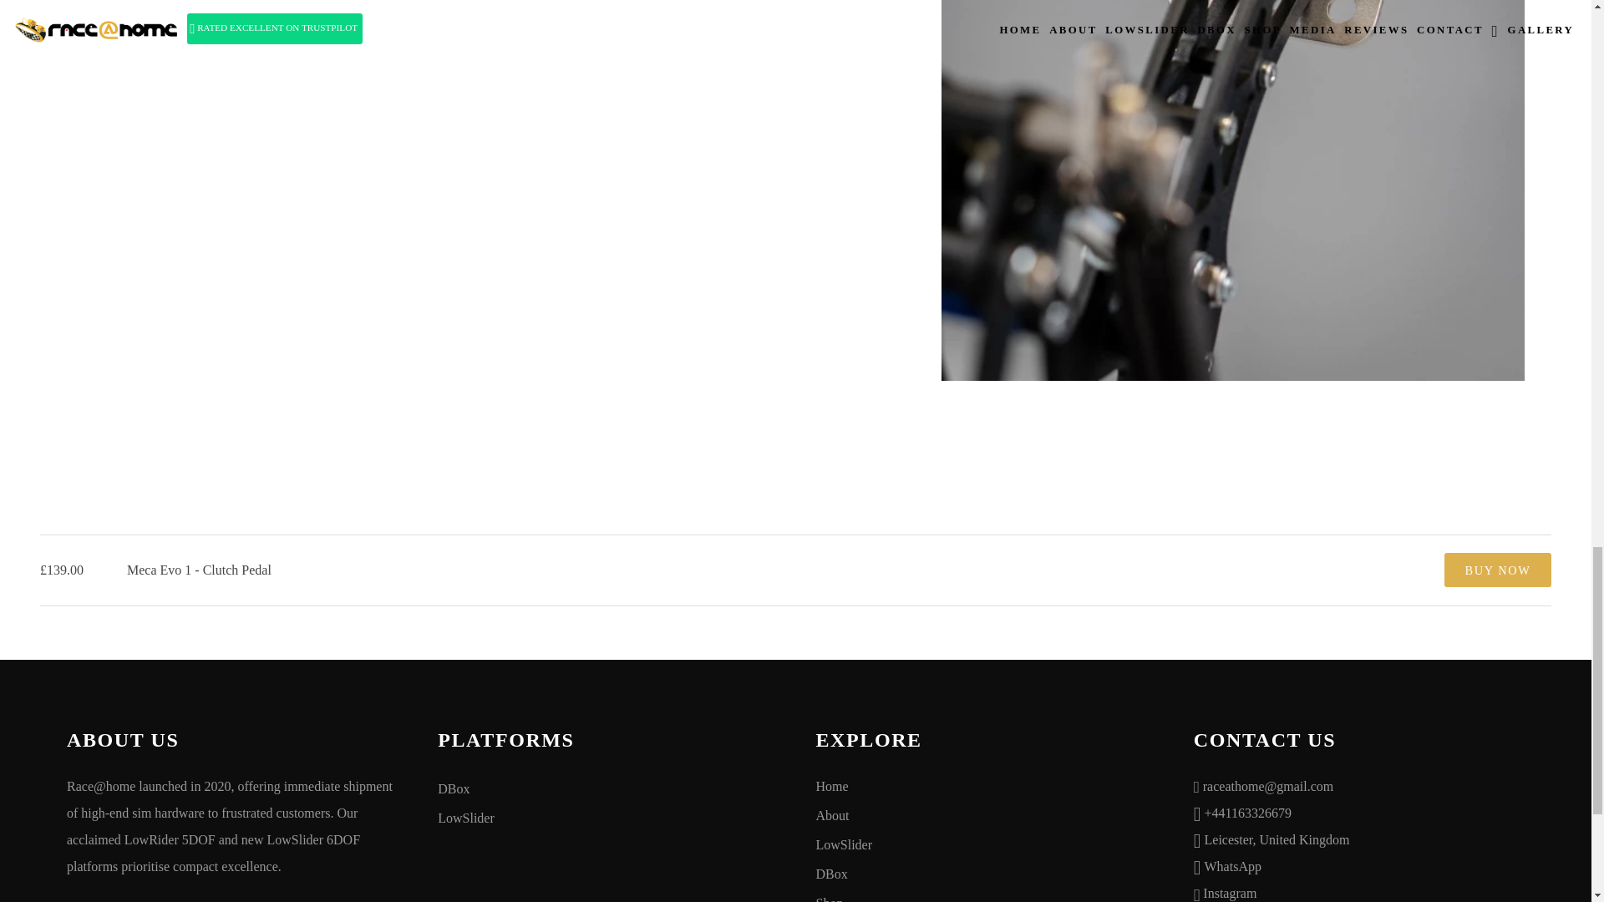 The width and height of the screenshot is (1604, 902). Describe the element at coordinates (984, 788) in the screenshot. I see `Home` at that location.